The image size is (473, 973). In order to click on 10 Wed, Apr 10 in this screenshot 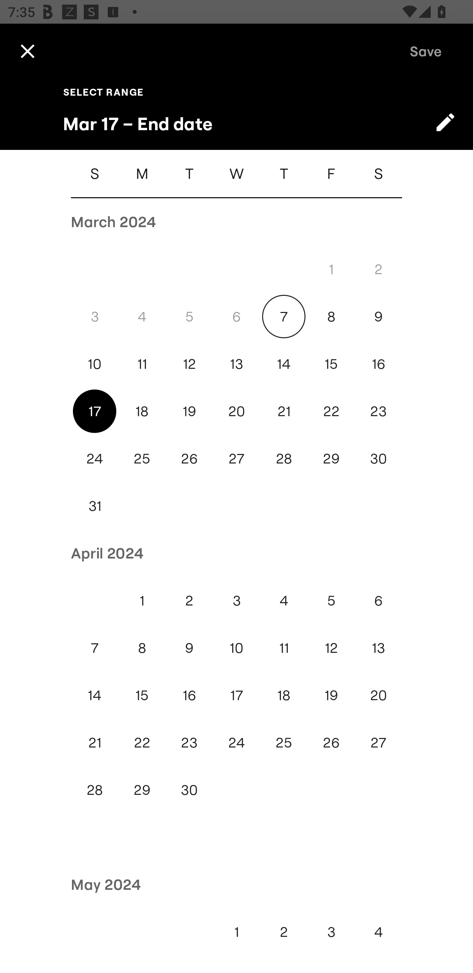, I will do `click(236, 648)`.